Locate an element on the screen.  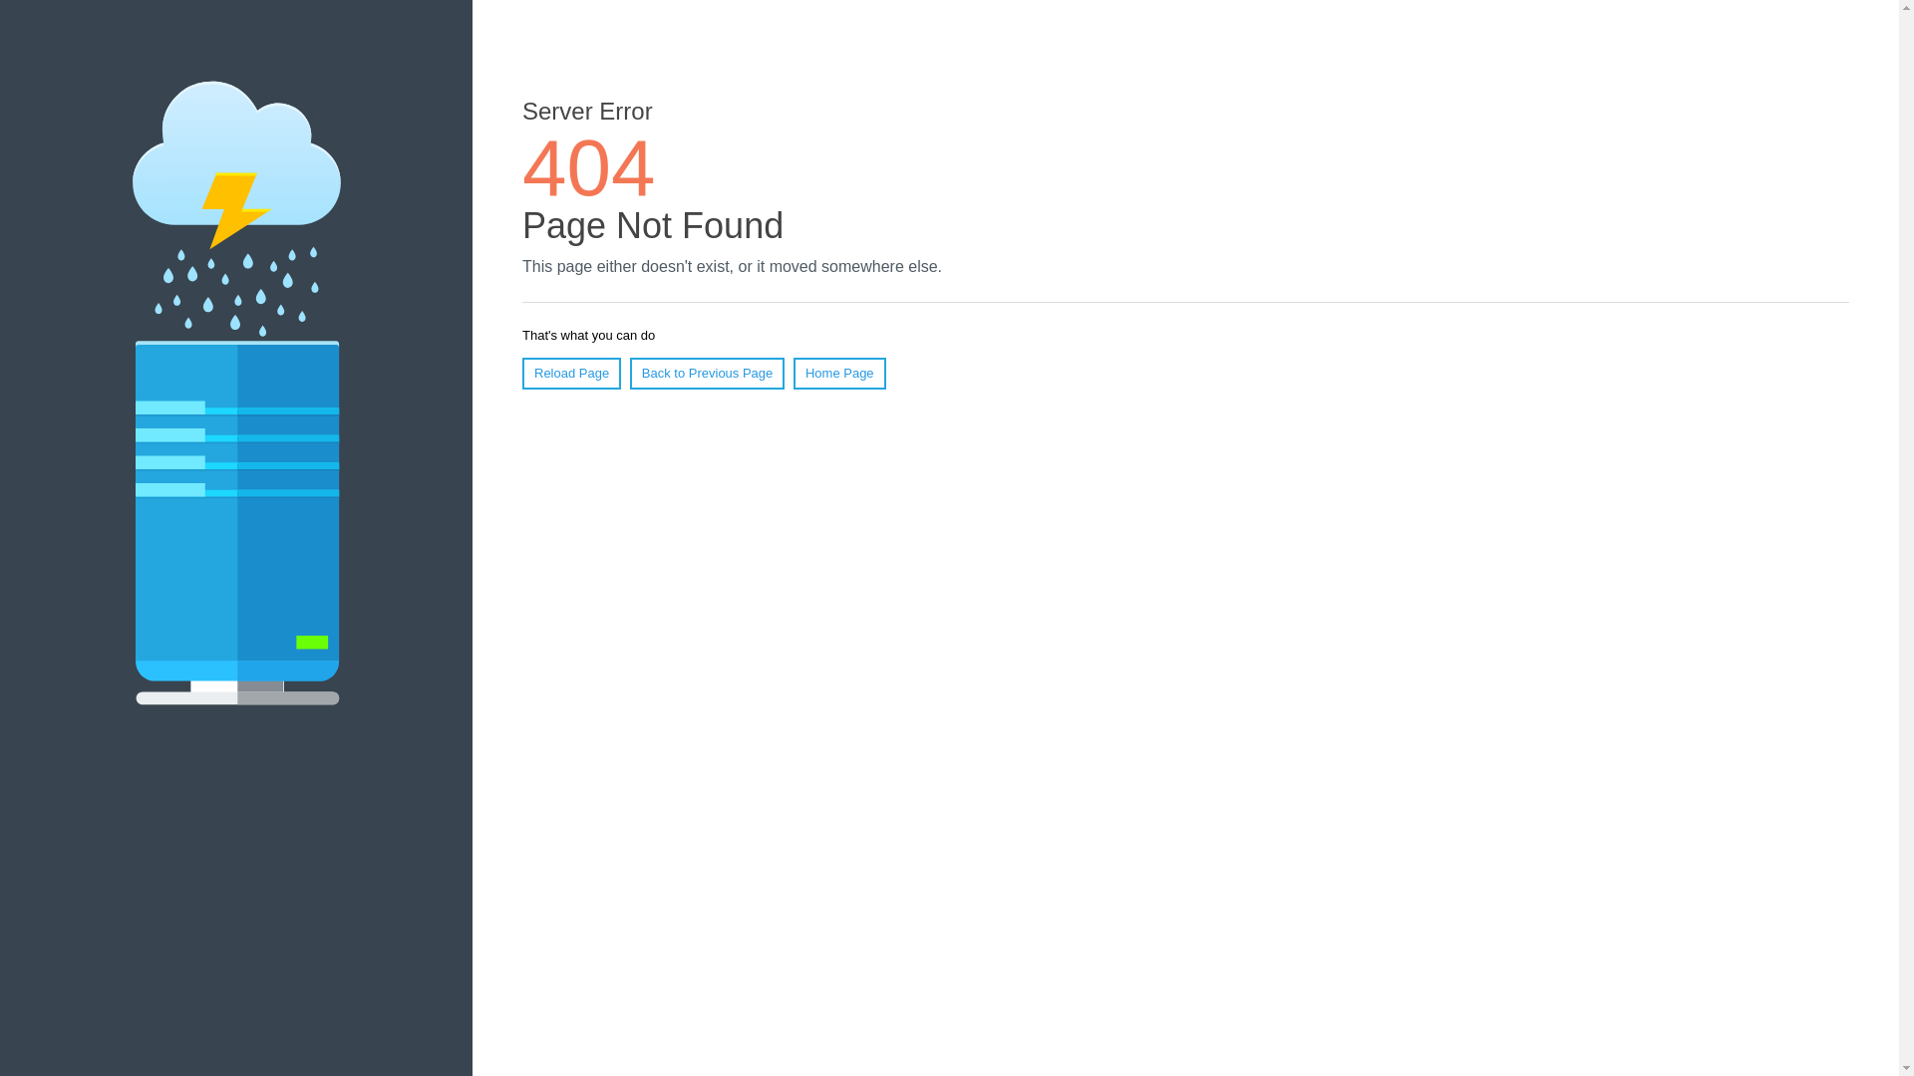
Back to Previous Page is located at coordinates (708, 374).